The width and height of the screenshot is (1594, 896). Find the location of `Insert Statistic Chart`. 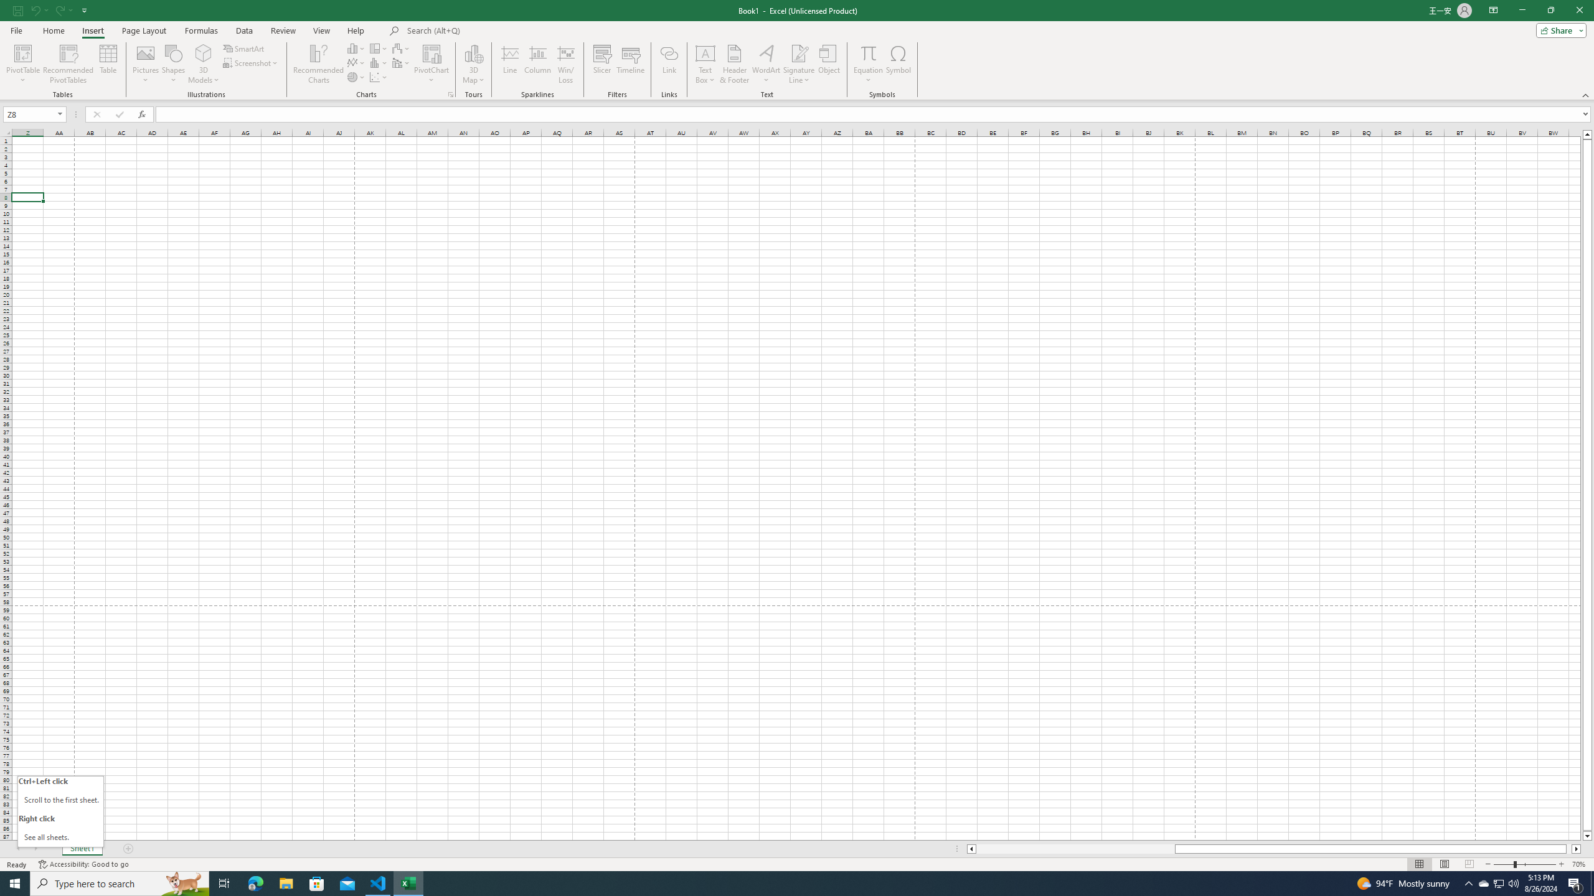

Insert Statistic Chart is located at coordinates (379, 62).